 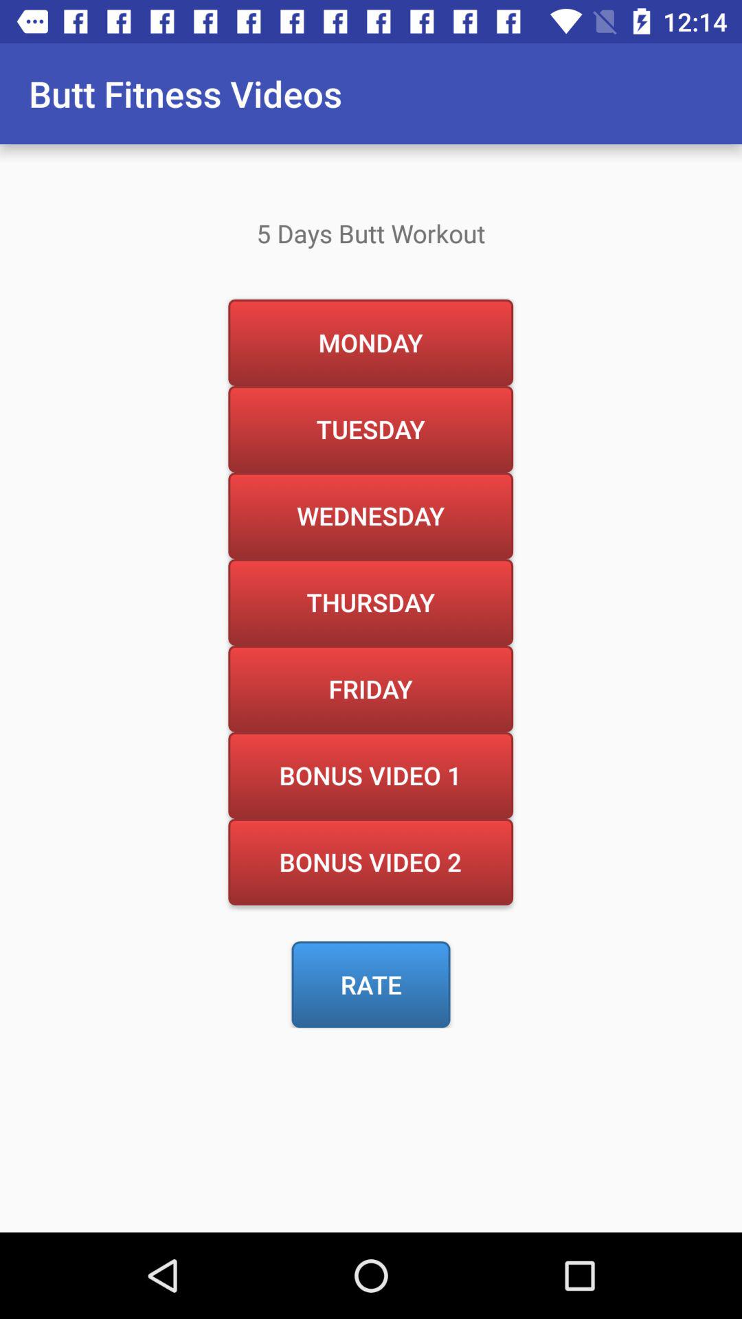 What do you see at coordinates (370, 342) in the screenshot?
I see `flip until monday item` at bounding box center [370, 342].